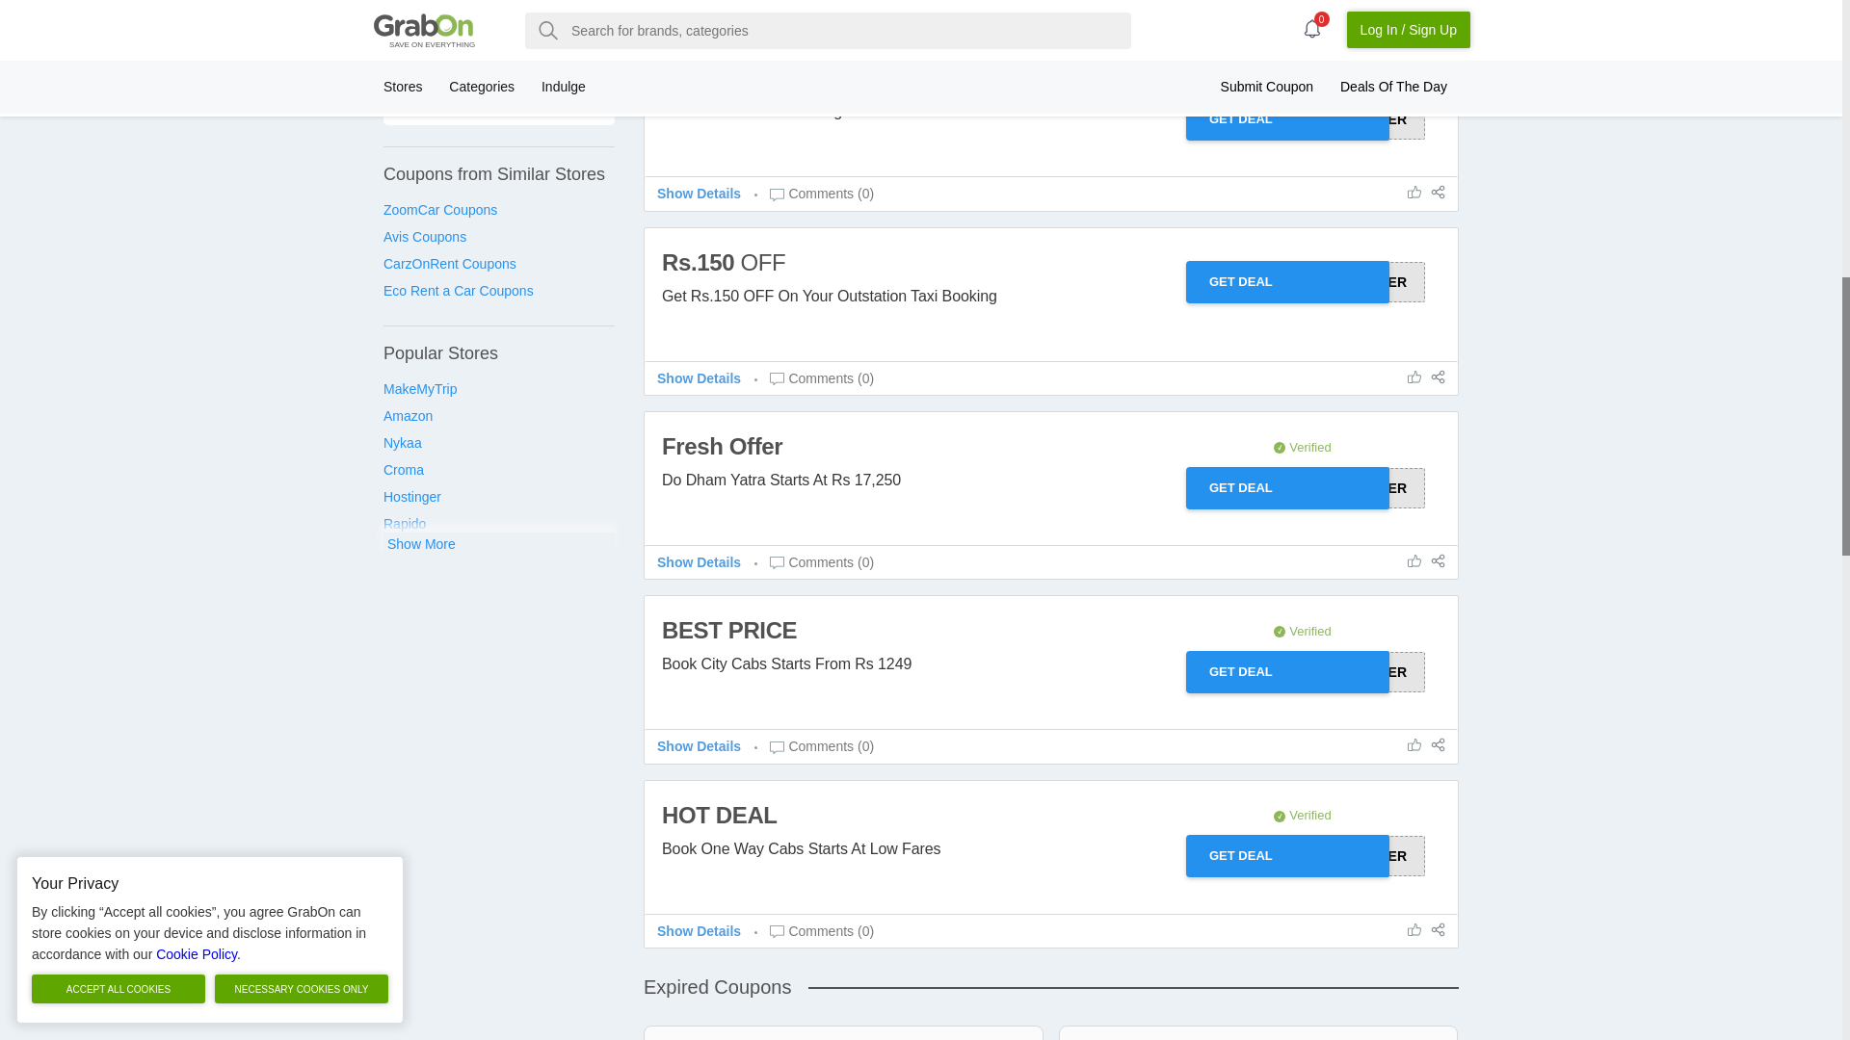  What do you see at coordinates (498, 237) in the screenshot?
I see `Avis Coupons` at bounding box center [498, 237].